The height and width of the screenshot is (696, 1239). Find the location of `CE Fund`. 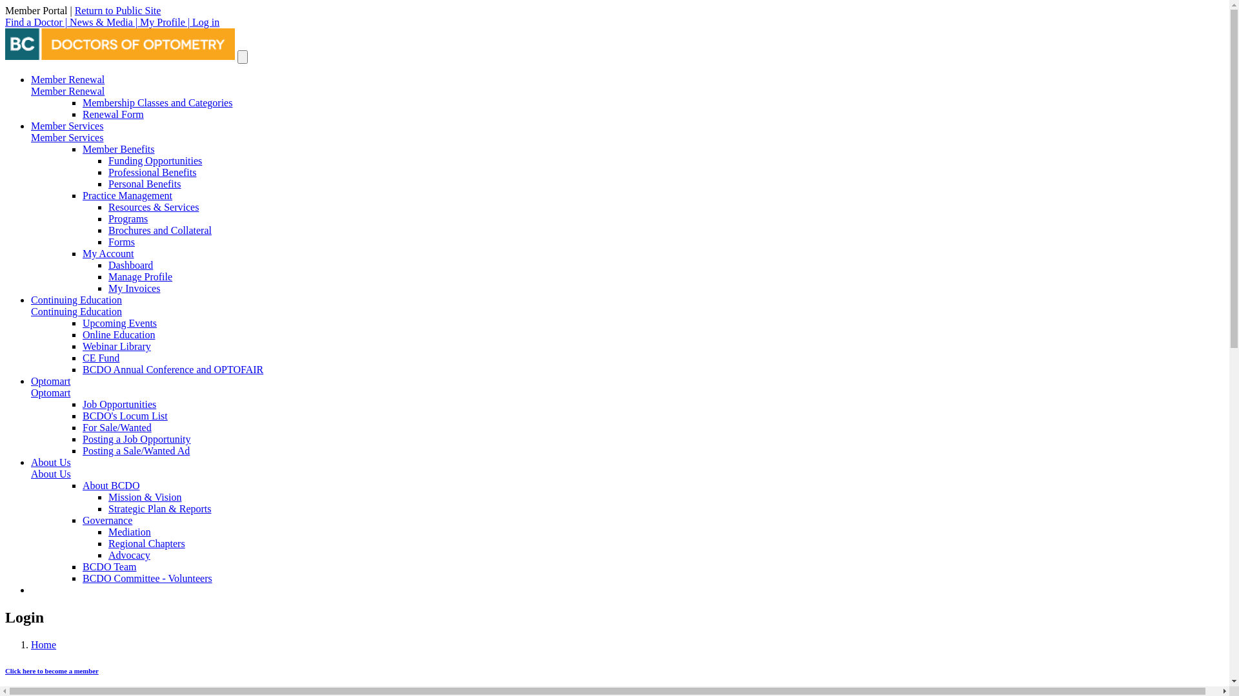

CE Fund is located at coordinates (101, 358).